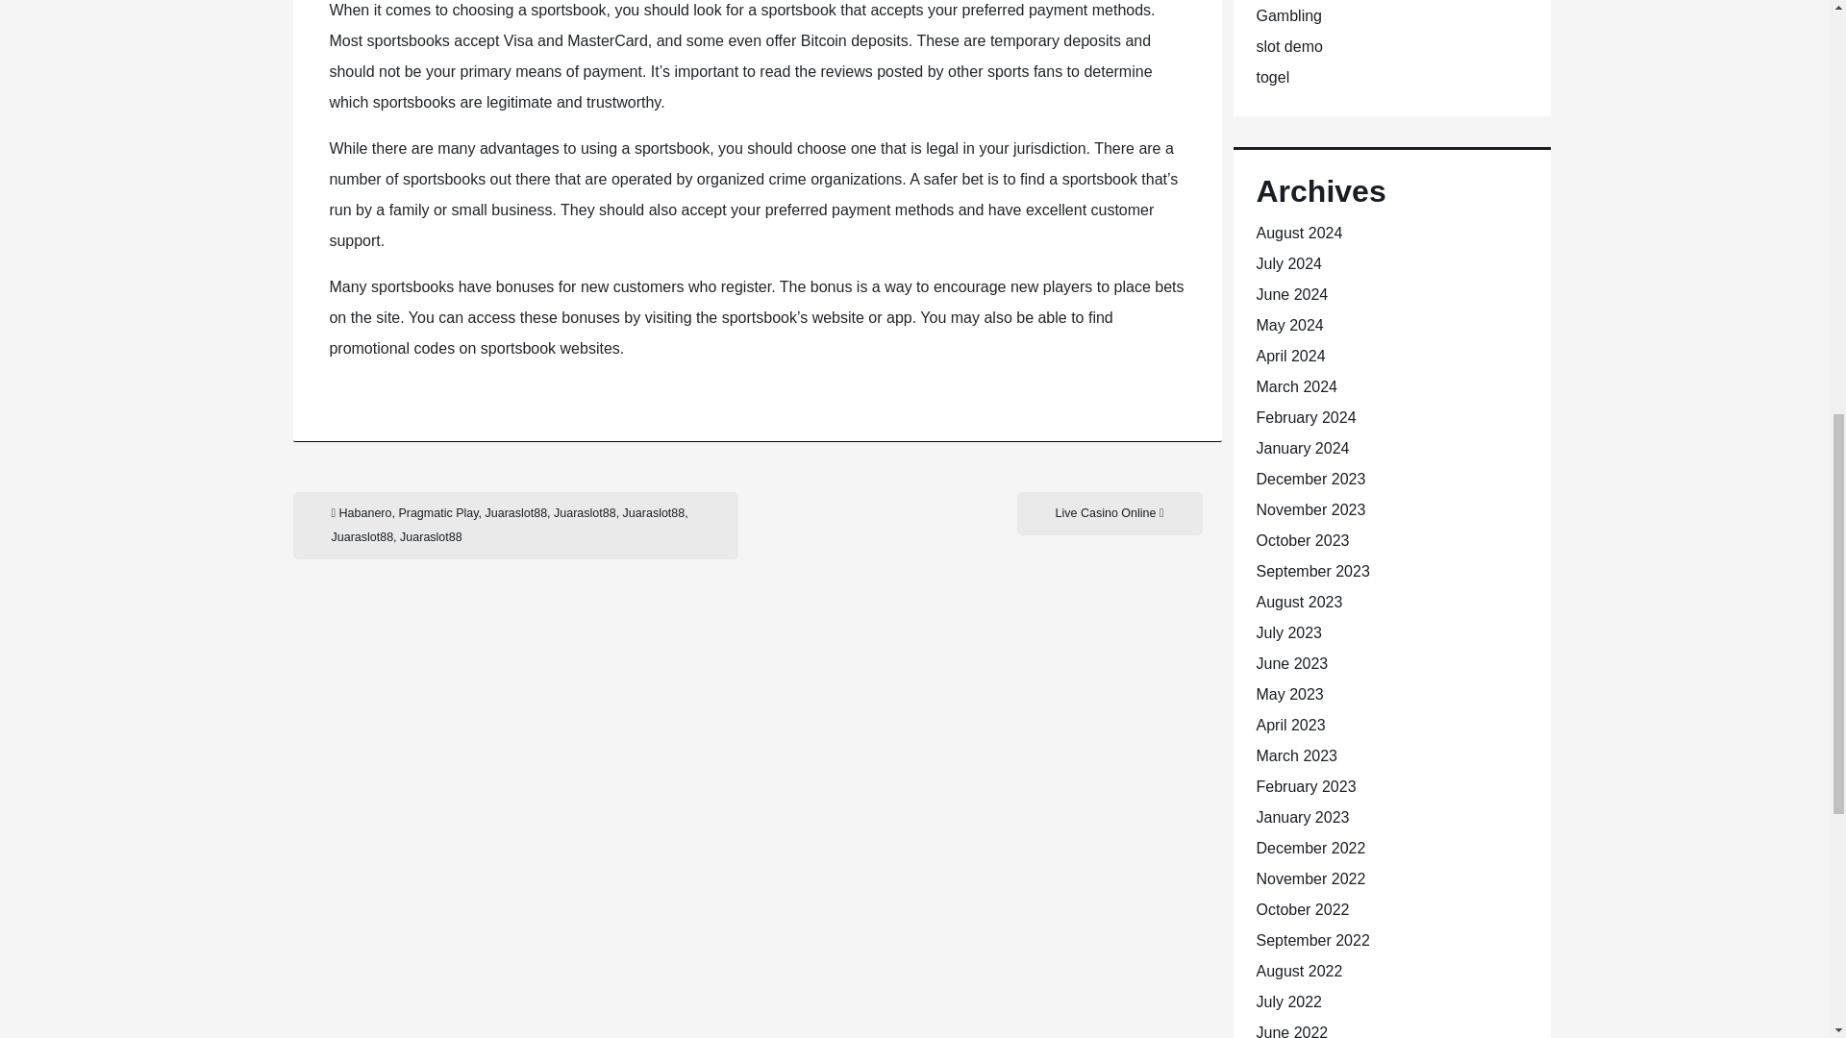  What do you see at coordinates (1310, 479) in the screenshot?
I see `December 2023` at bounding box center [1310, 479].